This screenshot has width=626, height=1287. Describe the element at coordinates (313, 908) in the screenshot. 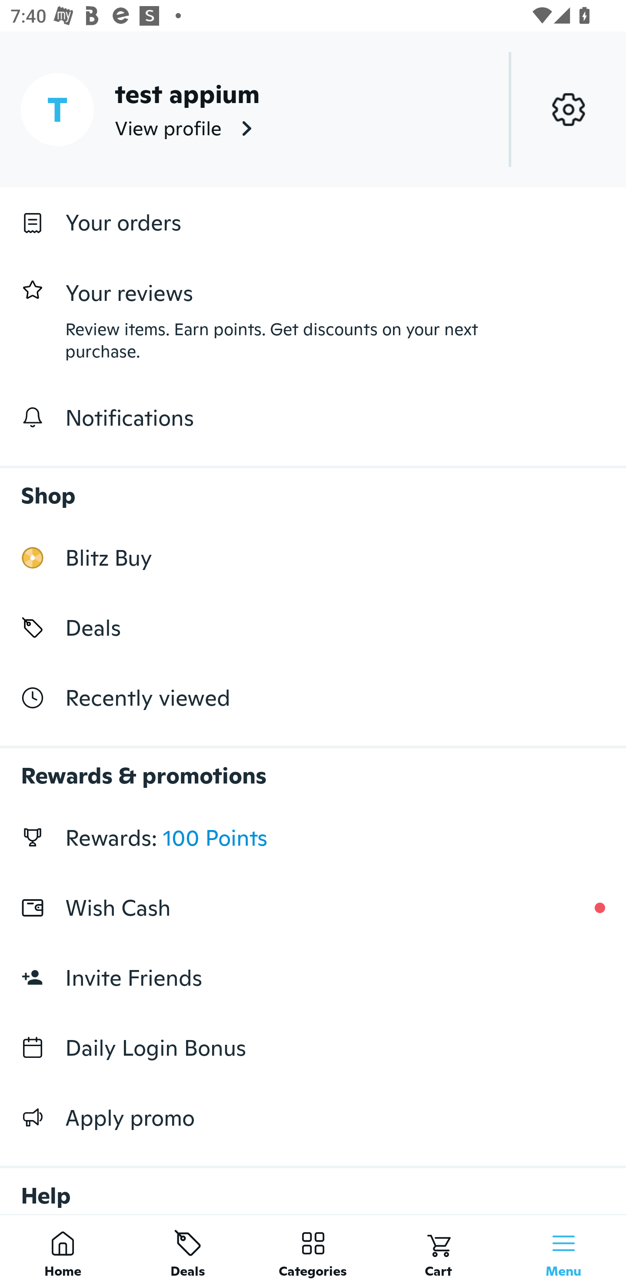

I see `Wish Cash` at that location.